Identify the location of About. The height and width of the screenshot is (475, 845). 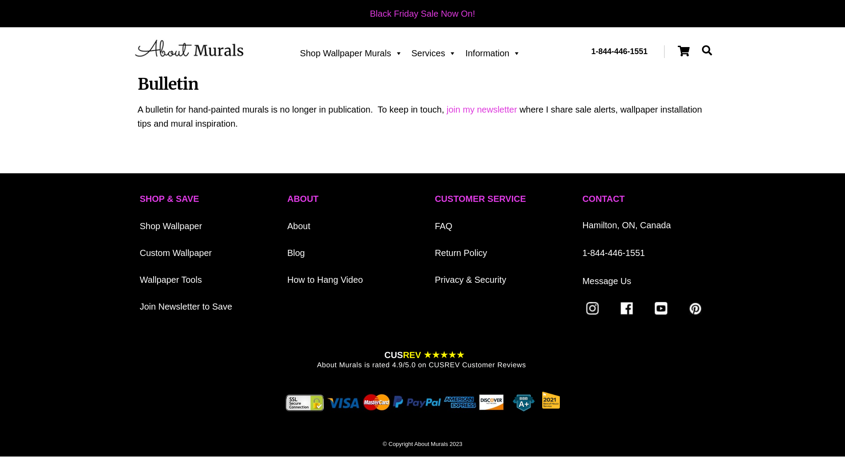
(299, 226).